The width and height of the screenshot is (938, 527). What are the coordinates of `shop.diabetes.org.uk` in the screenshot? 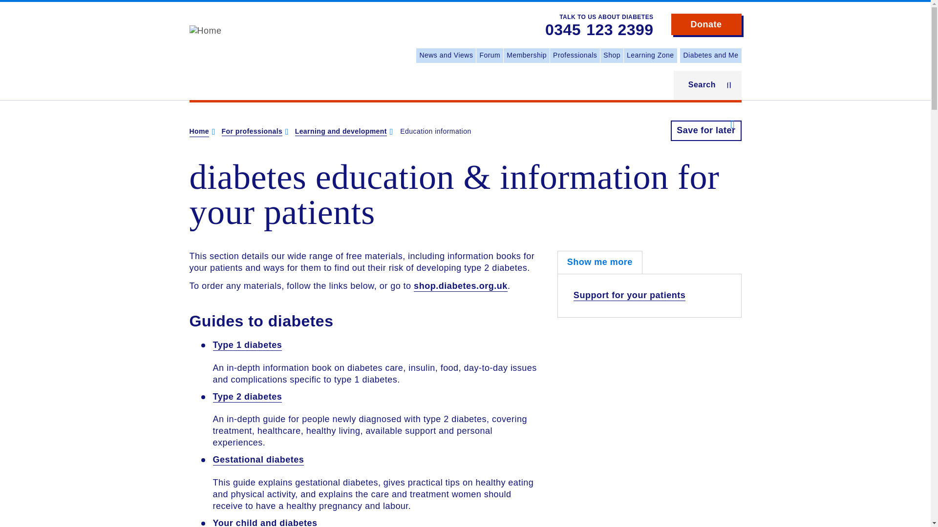 It's located at (460, 286).